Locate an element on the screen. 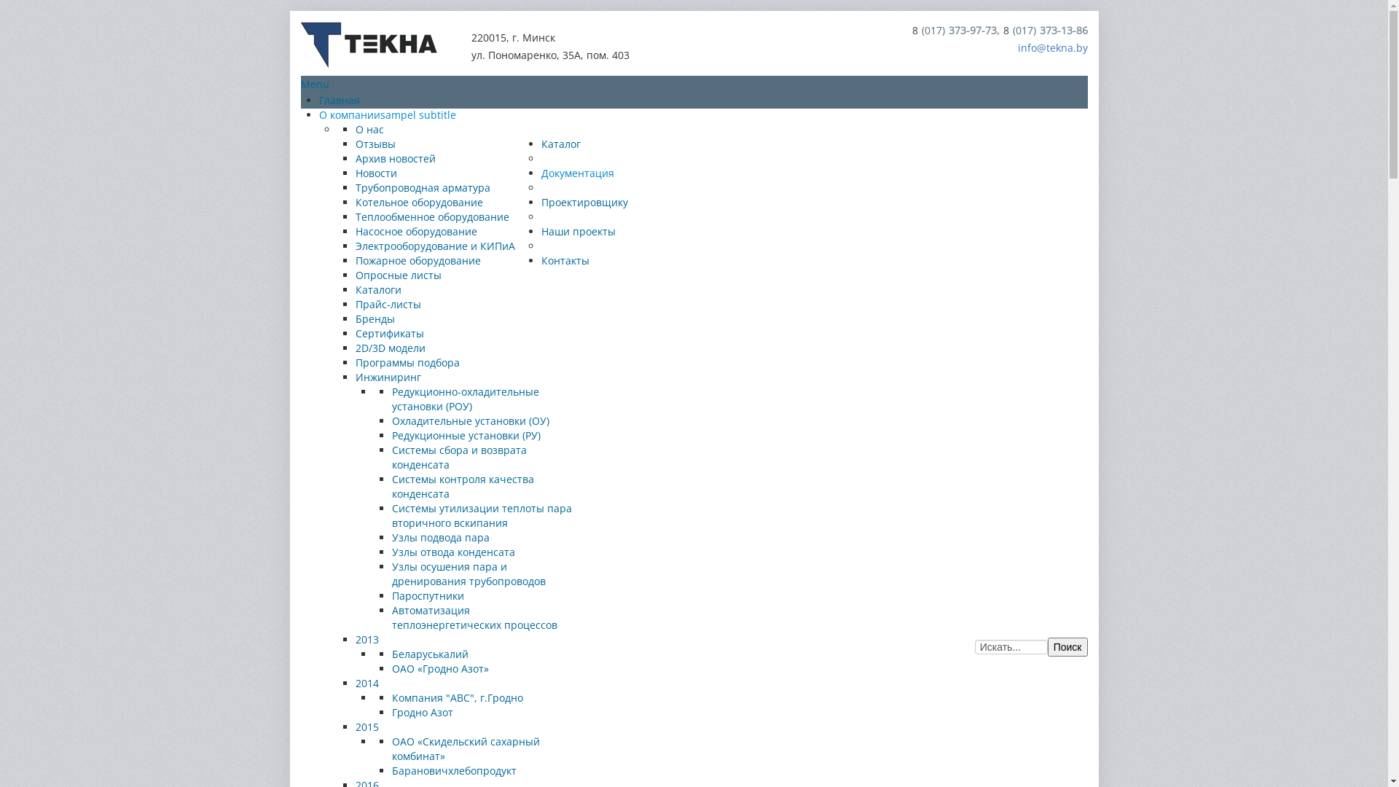  2013 is located at coordinates (367, 640).